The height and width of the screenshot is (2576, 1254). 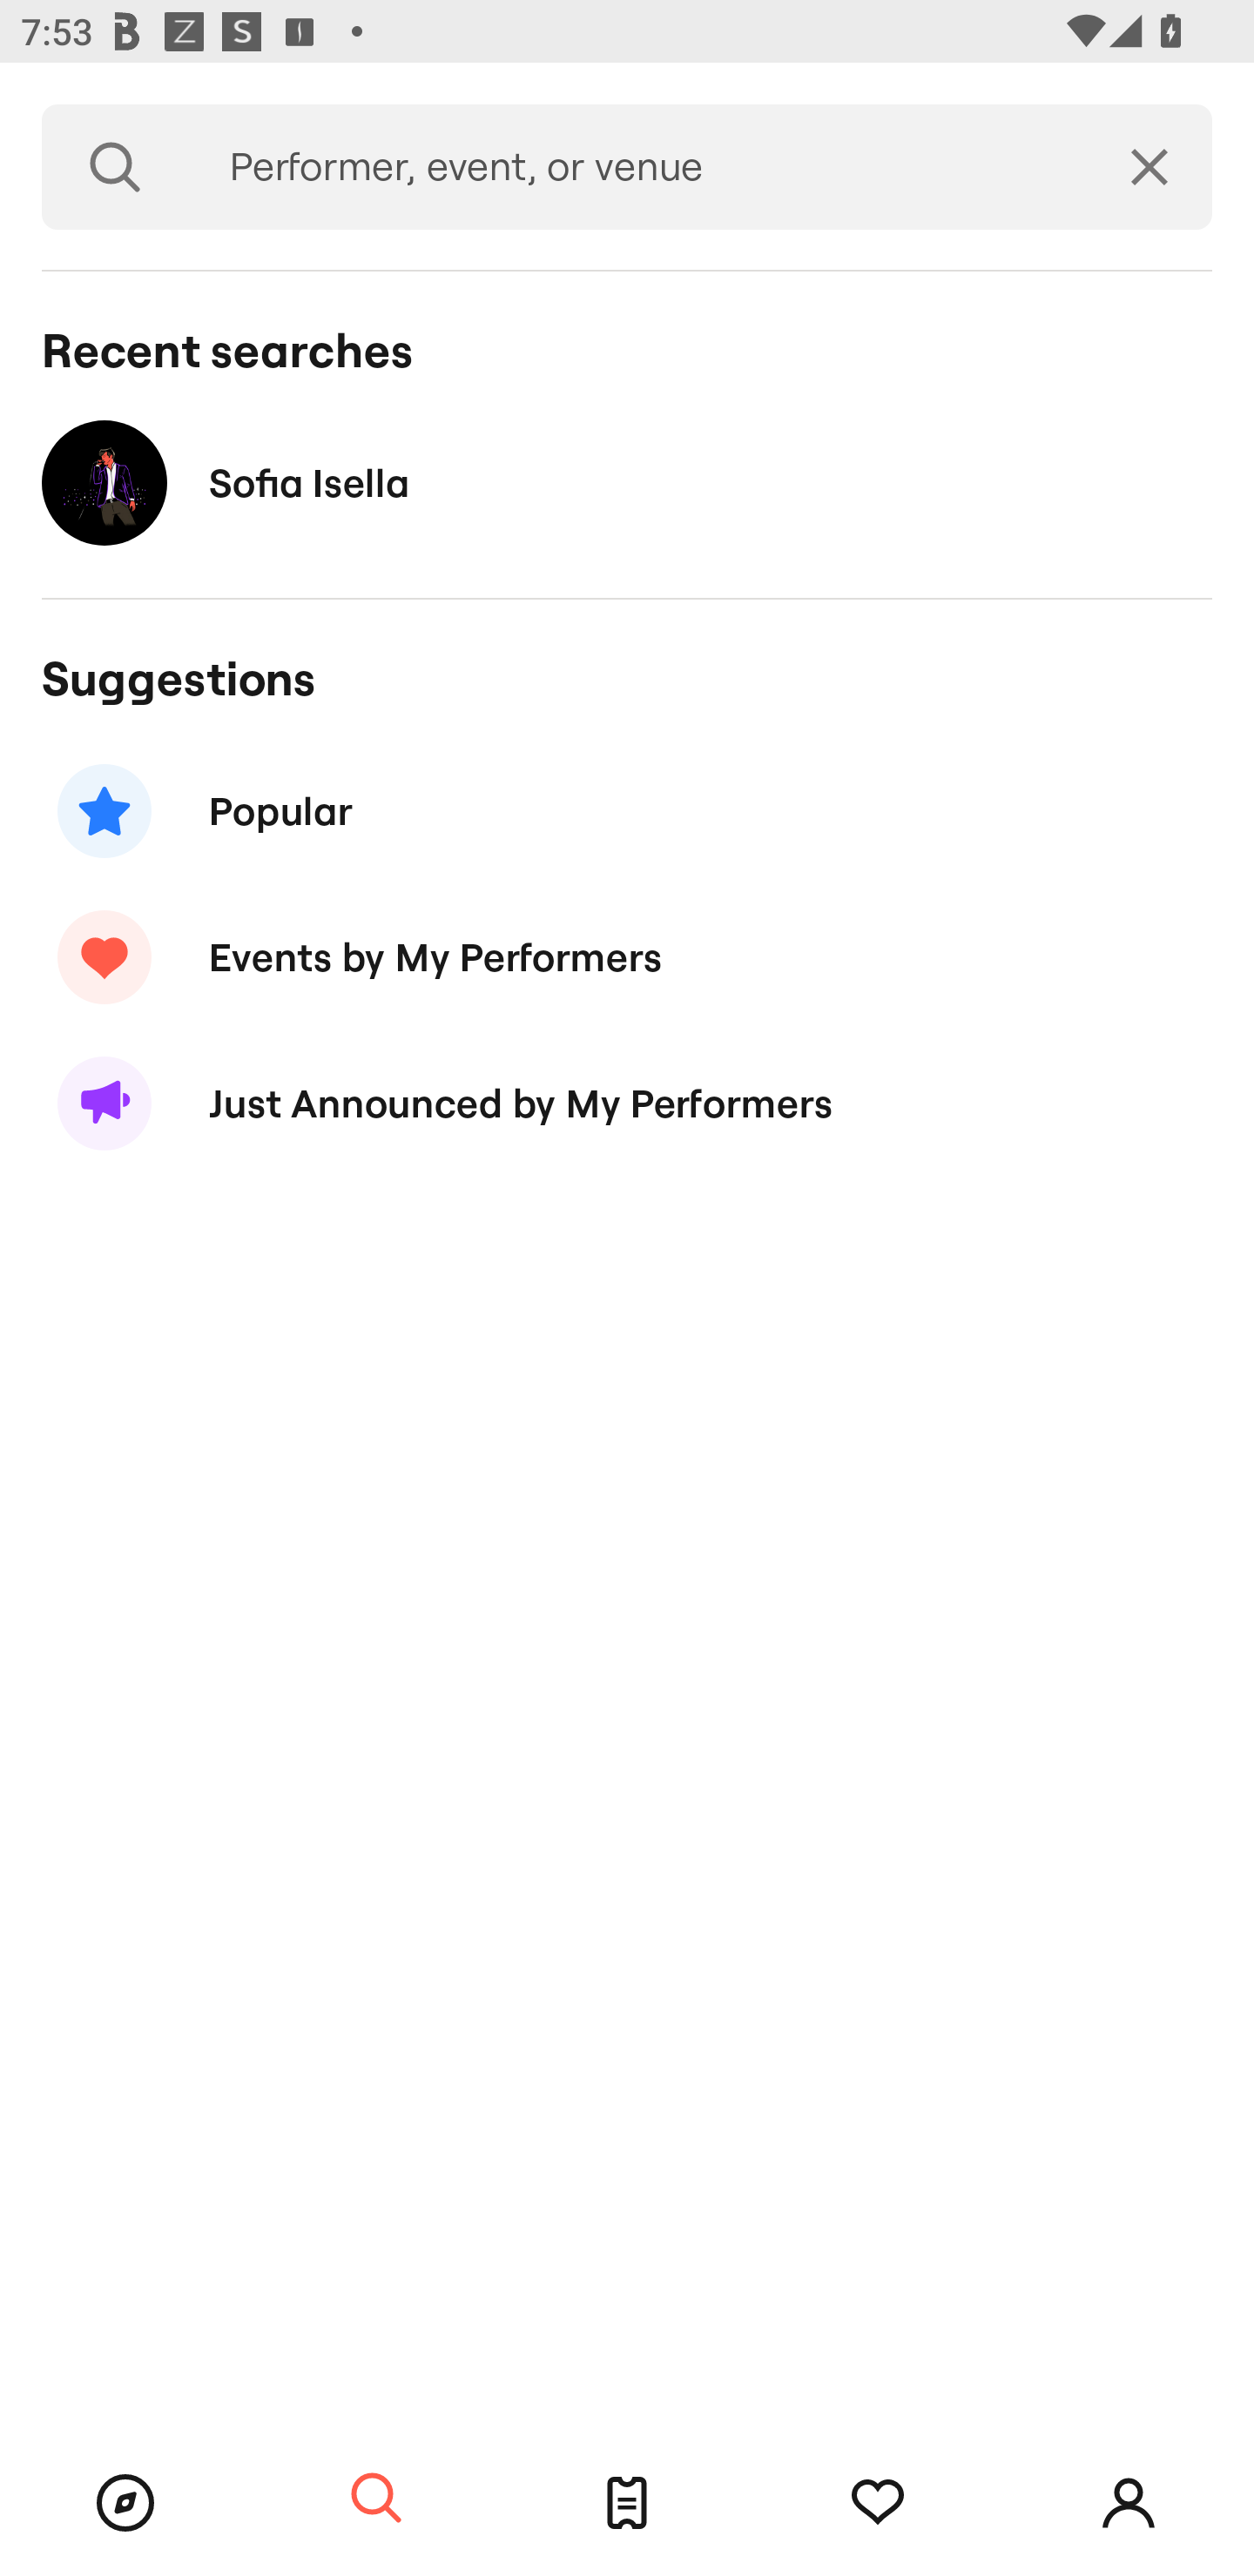 What do you see at coordinates (627, 2503) in the screenshot?
I see `Tickets` at bounding box center [627, 2503].